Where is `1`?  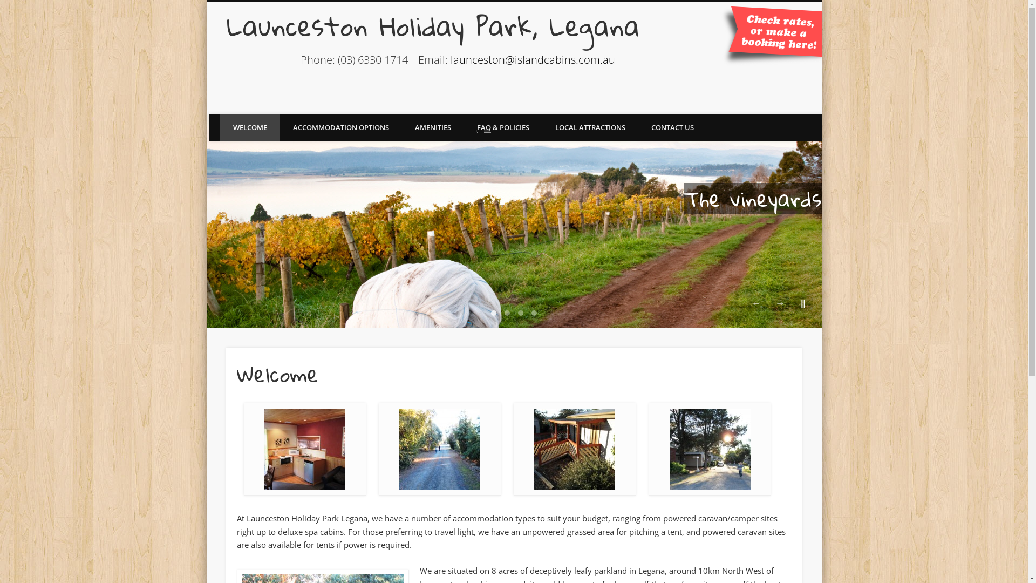 1 is located at coordinates (494, 313).